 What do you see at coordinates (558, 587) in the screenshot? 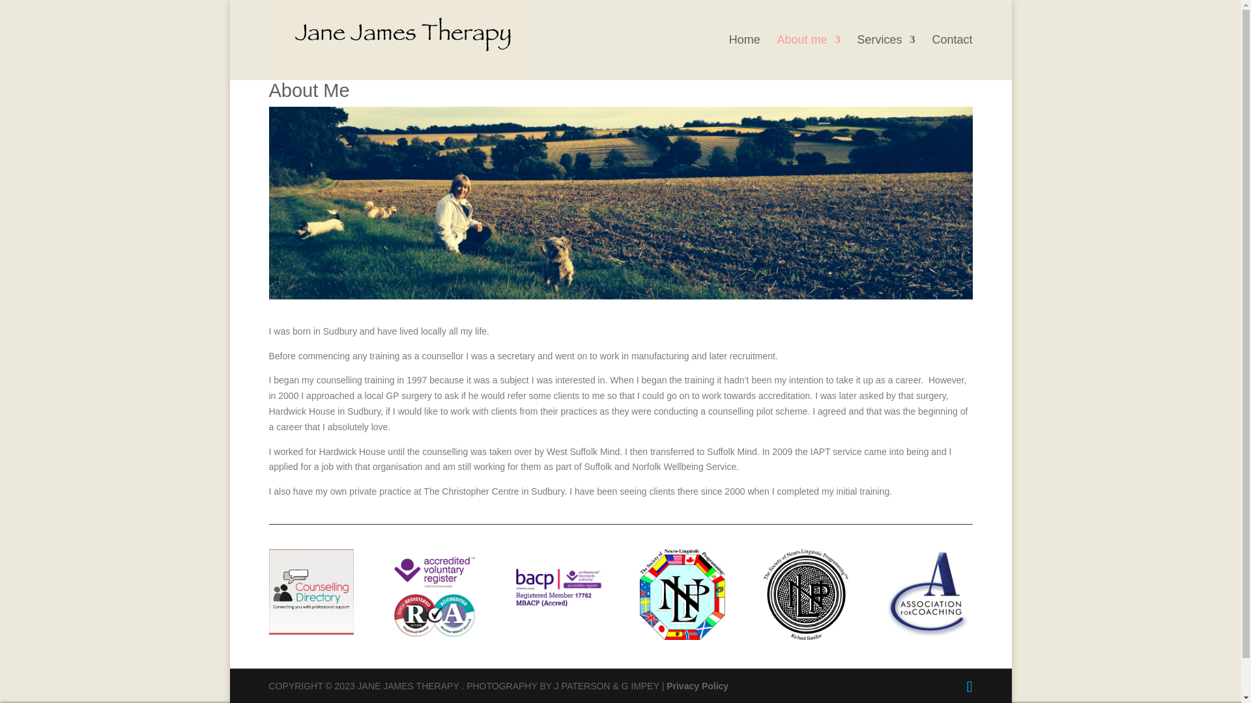
I see `BACP Logo - 17762` at bounding box center [558, 587].